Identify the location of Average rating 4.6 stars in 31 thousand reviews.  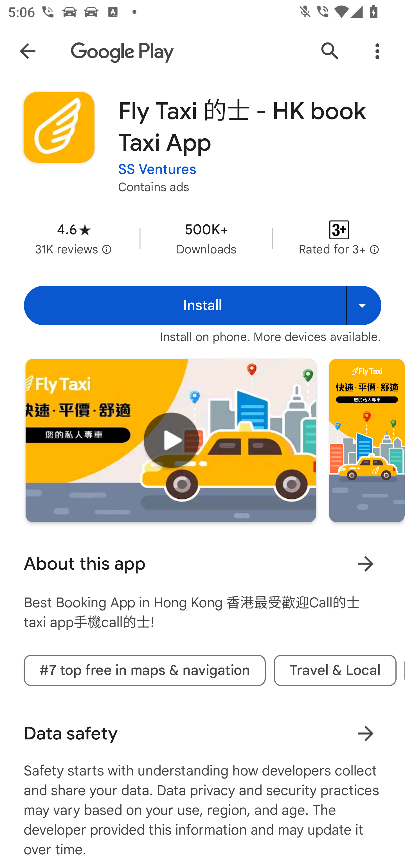
(74, 238).